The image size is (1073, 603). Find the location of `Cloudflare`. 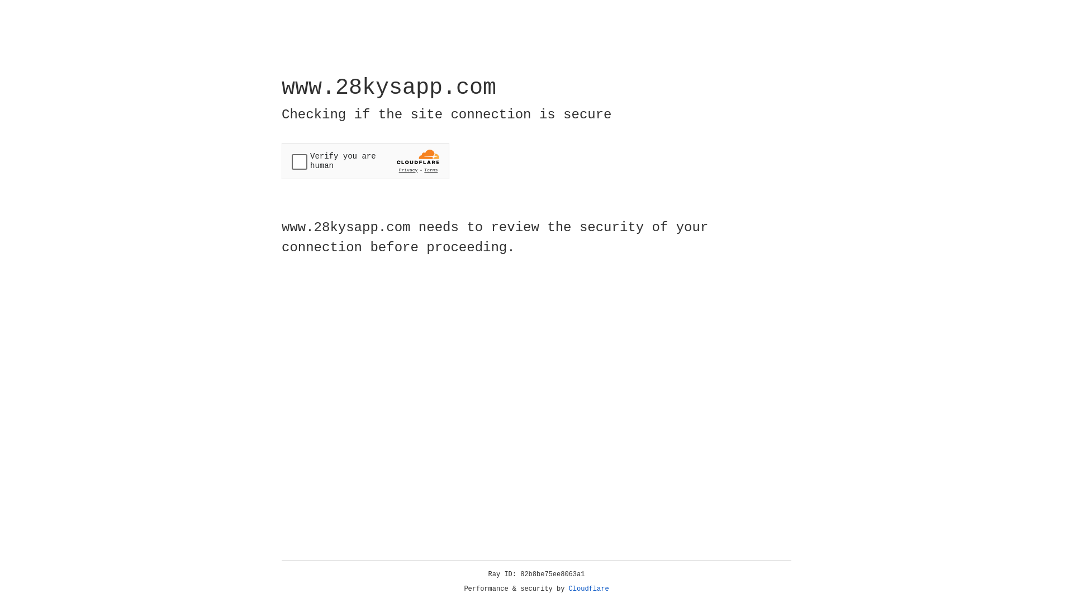

Cloudflare is located at coordinates (589, 589).